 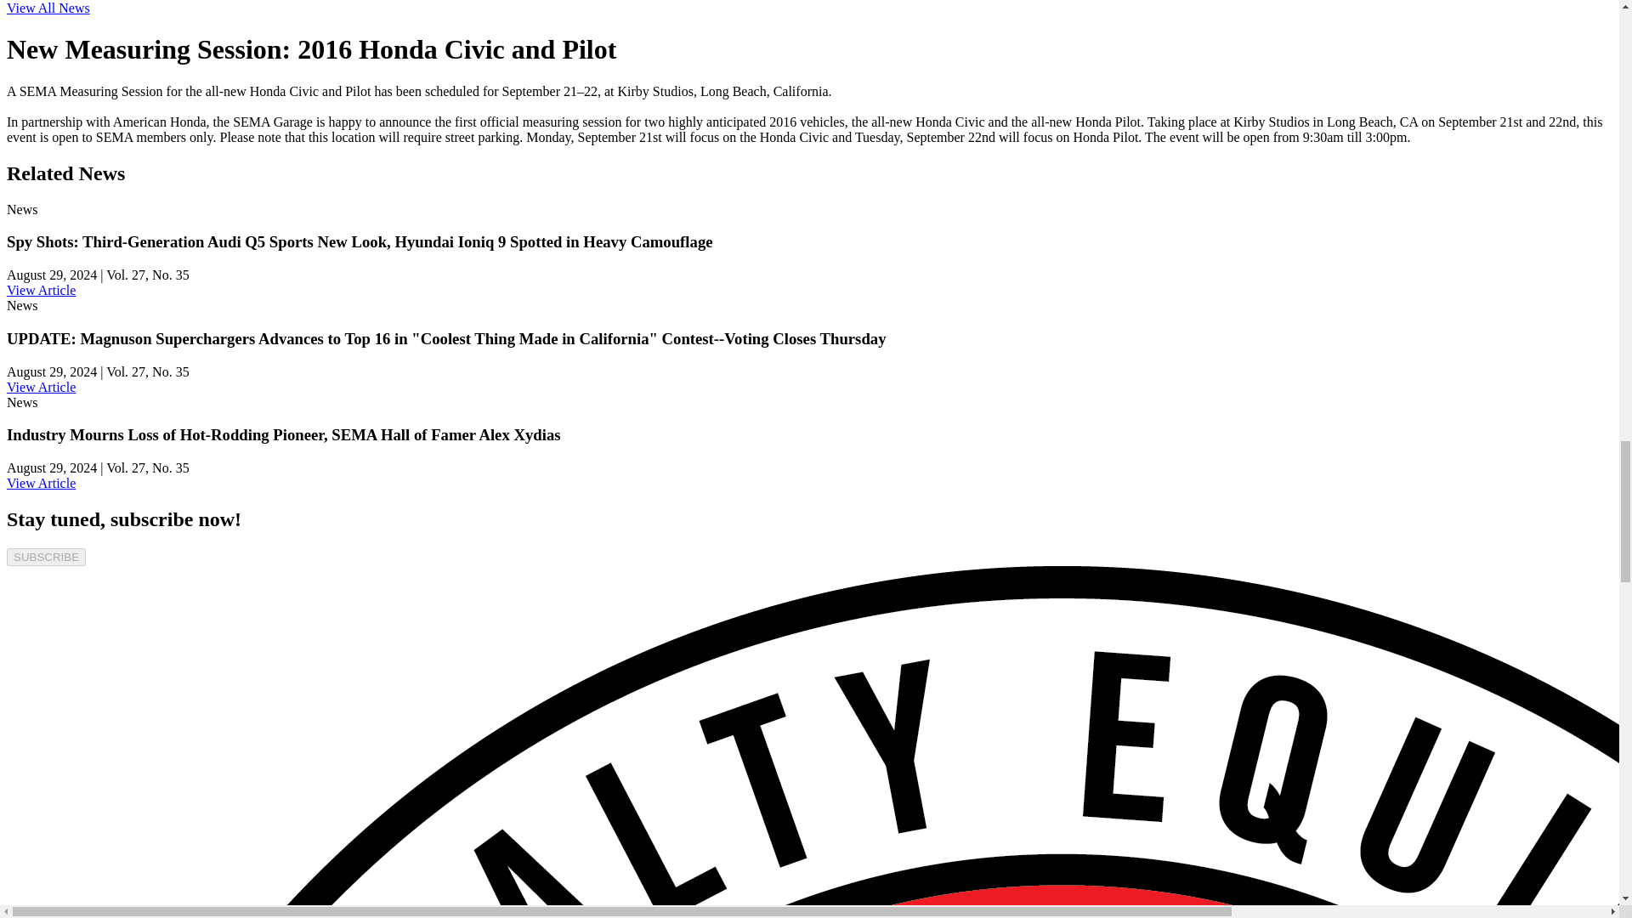 I want to click on View All News, so click(x=48, y=8).